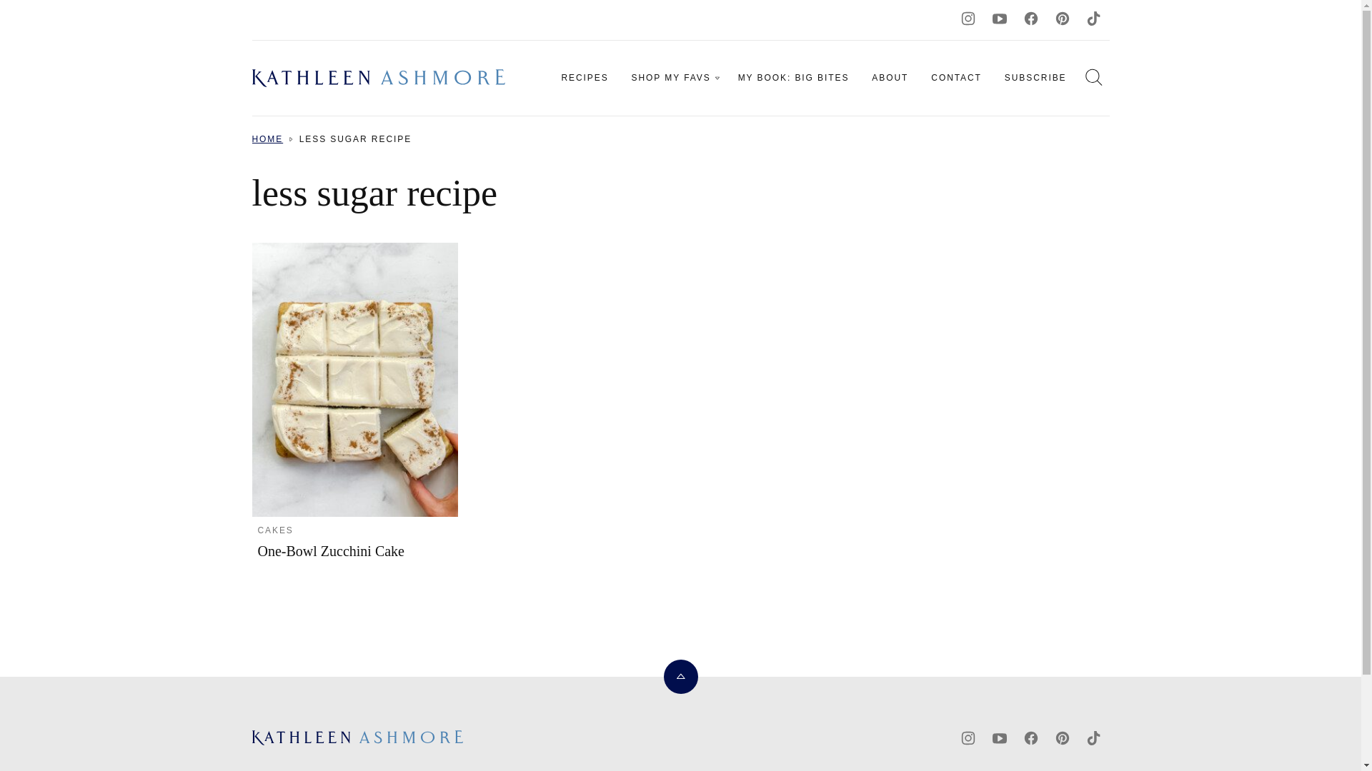  Describe the element at coordinates (1036, 77) in the screenshot. I see `SUBSCRIBE` at that location.